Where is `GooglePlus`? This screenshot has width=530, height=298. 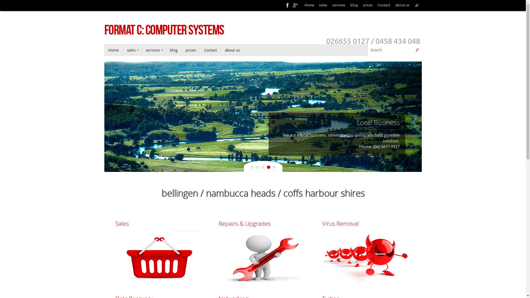 GooglePlus is located at coordinates (295, 5).